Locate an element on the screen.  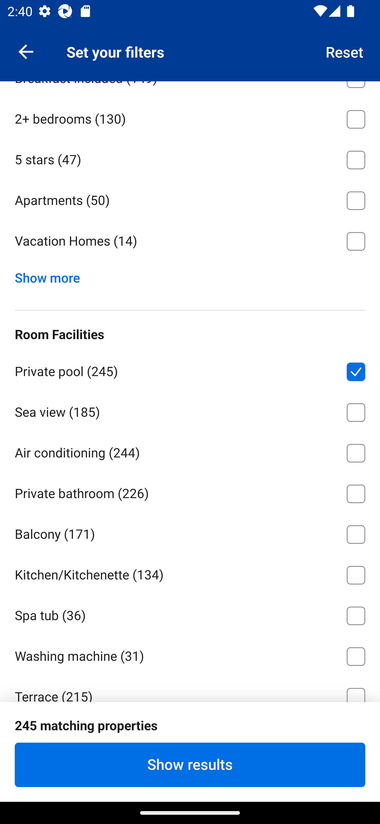
Kitchenette ⁦(70) is located at coordinates (190, 736).